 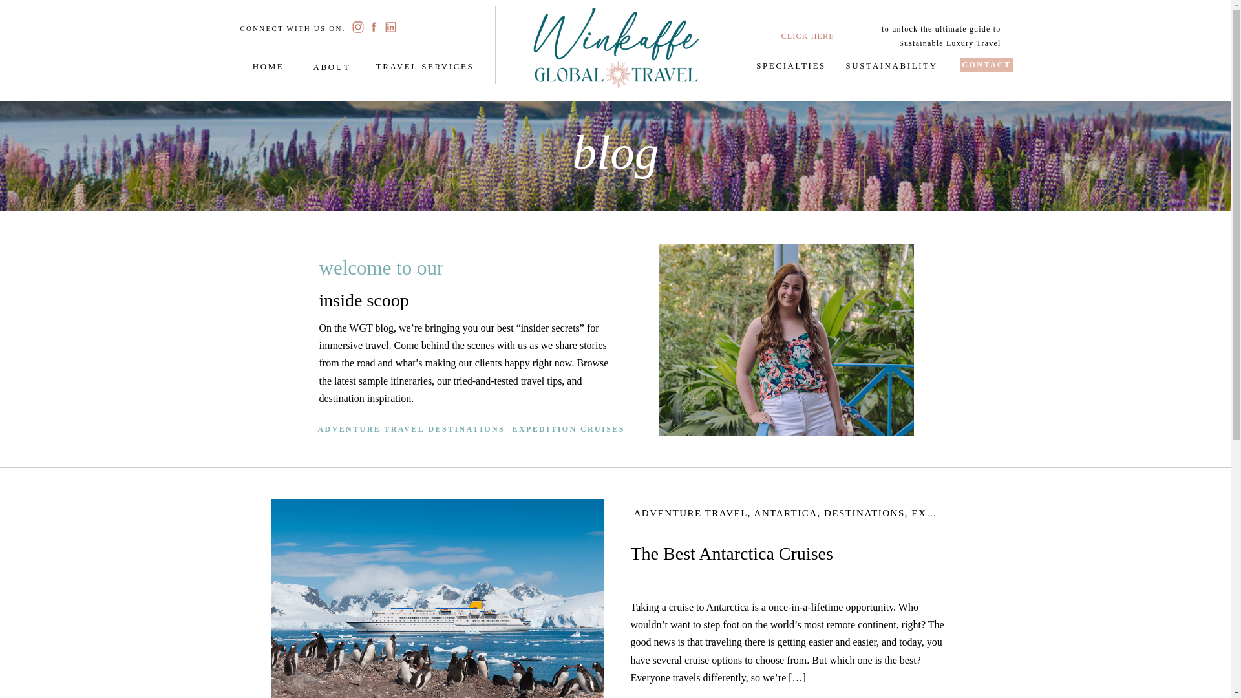 What do you see at coordinates (268, 65) in the screenshot?
I see `HOME` at bounding box center [268, 65].